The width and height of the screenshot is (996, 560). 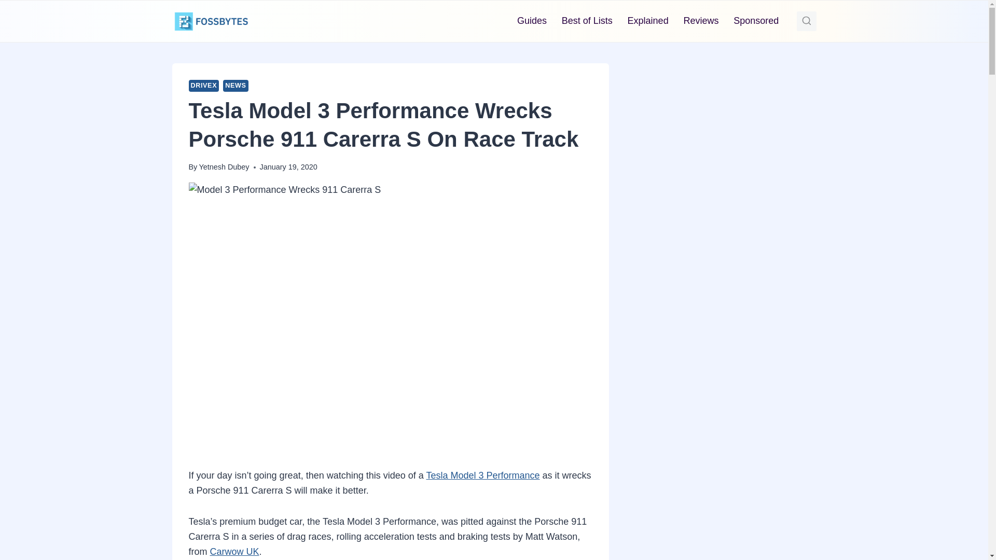 What do you see at coordinates (204, 107) in the screenshot?
I see `DRIVEX` at bounding box center [204, 107].